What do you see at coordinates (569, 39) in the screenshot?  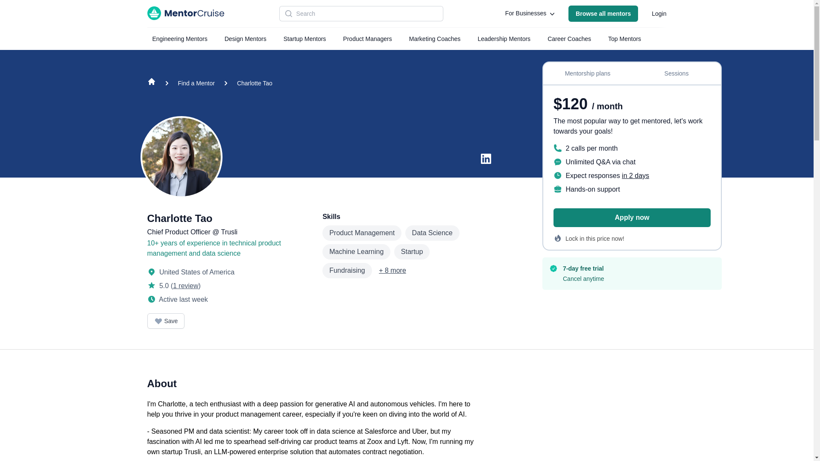 I see `Career Coaches` at bounding box center [569, 39].